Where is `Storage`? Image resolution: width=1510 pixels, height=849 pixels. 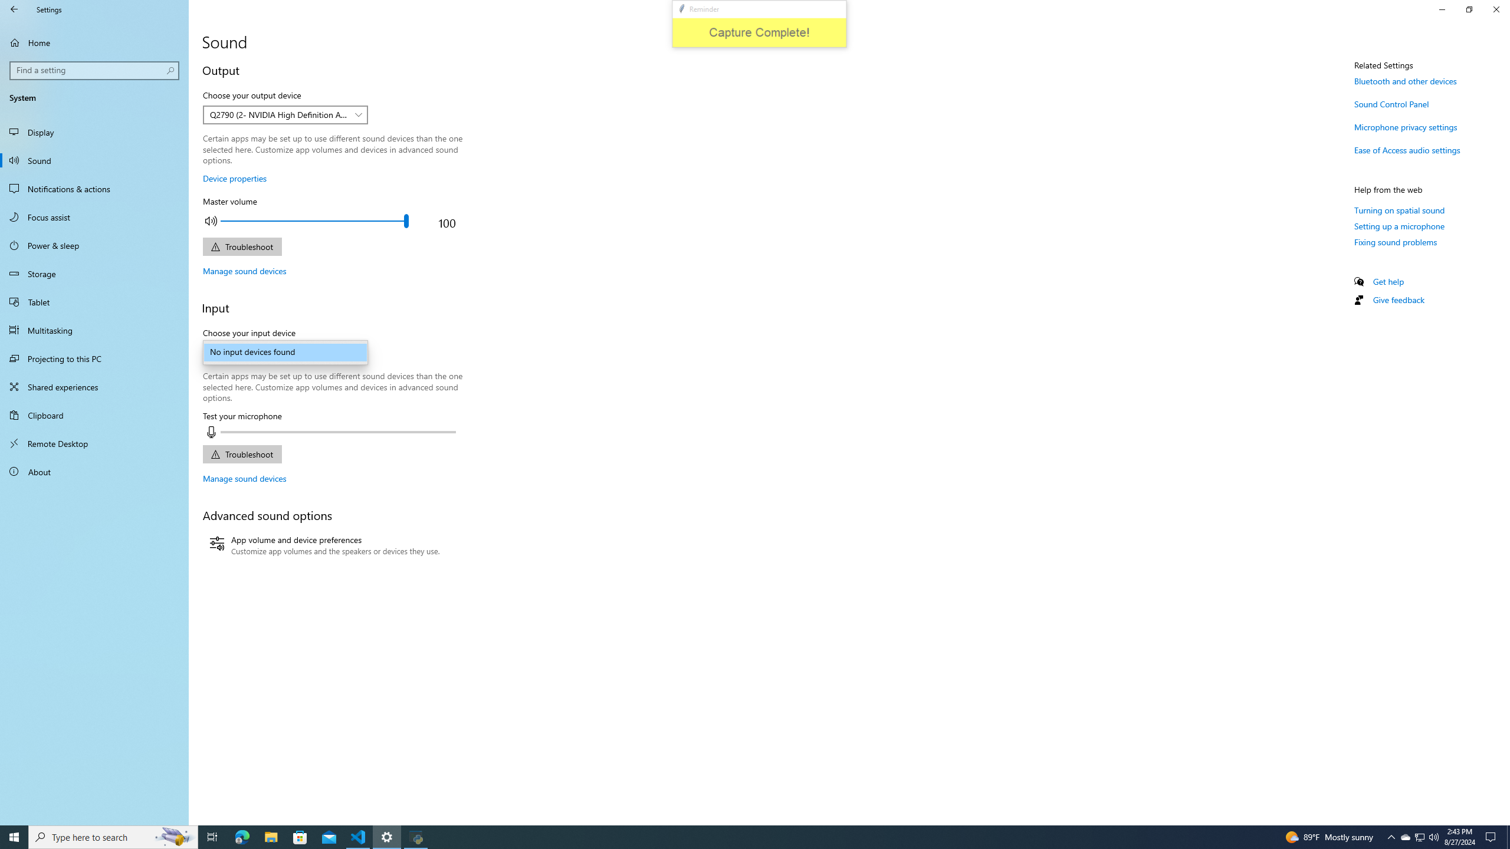
Storage is located at coordinates (94, 274).